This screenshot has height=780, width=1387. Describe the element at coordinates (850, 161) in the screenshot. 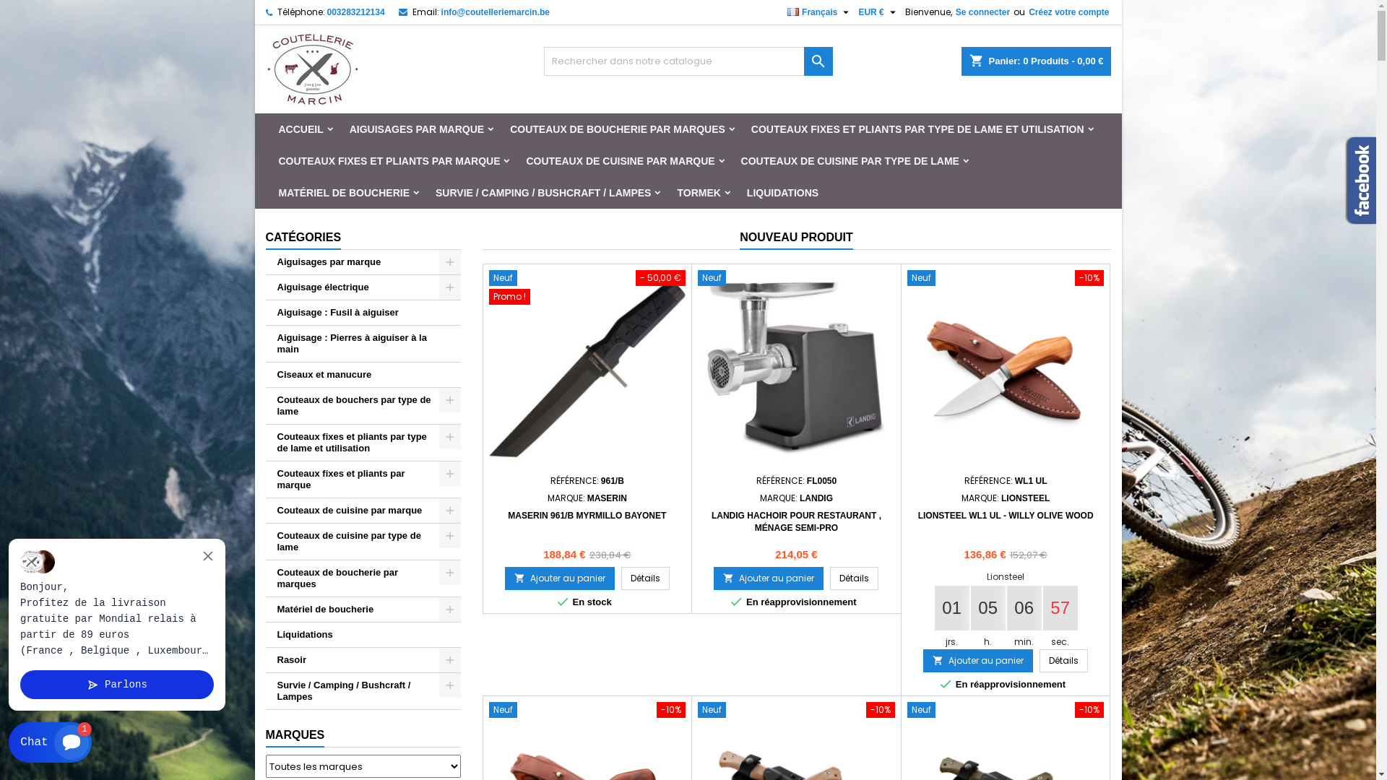

I see `COUTEAUX DE CUISINE PAR TYPE DE LAME` at that location.